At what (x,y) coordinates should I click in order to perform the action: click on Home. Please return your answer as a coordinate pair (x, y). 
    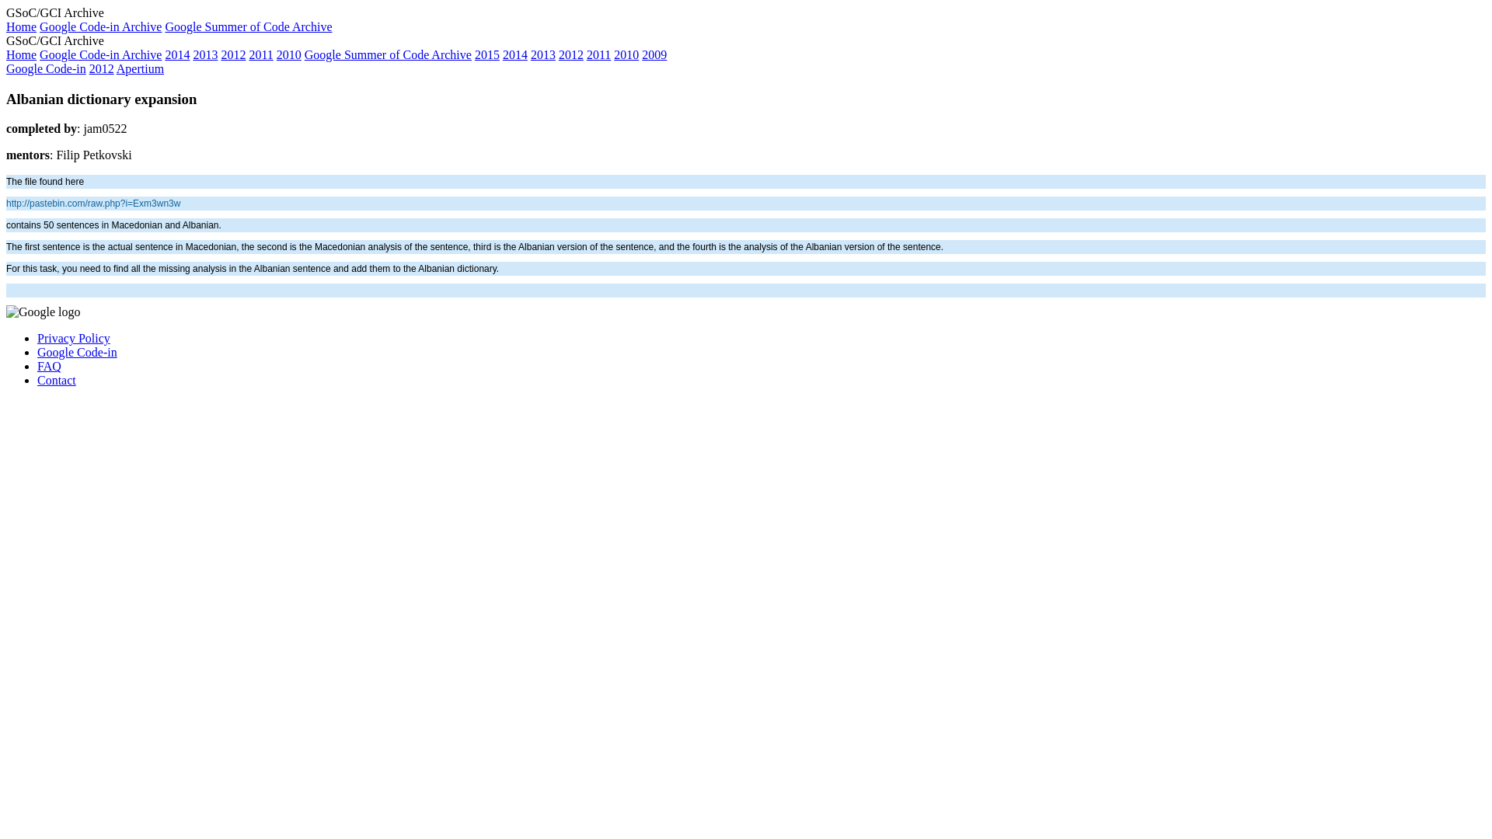
    Looking at the image, I should click on (20, 54).